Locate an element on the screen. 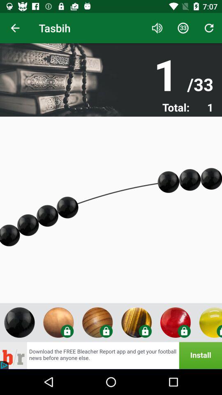  launch icon to the right of tasbih is located at coordinates (157, 28).